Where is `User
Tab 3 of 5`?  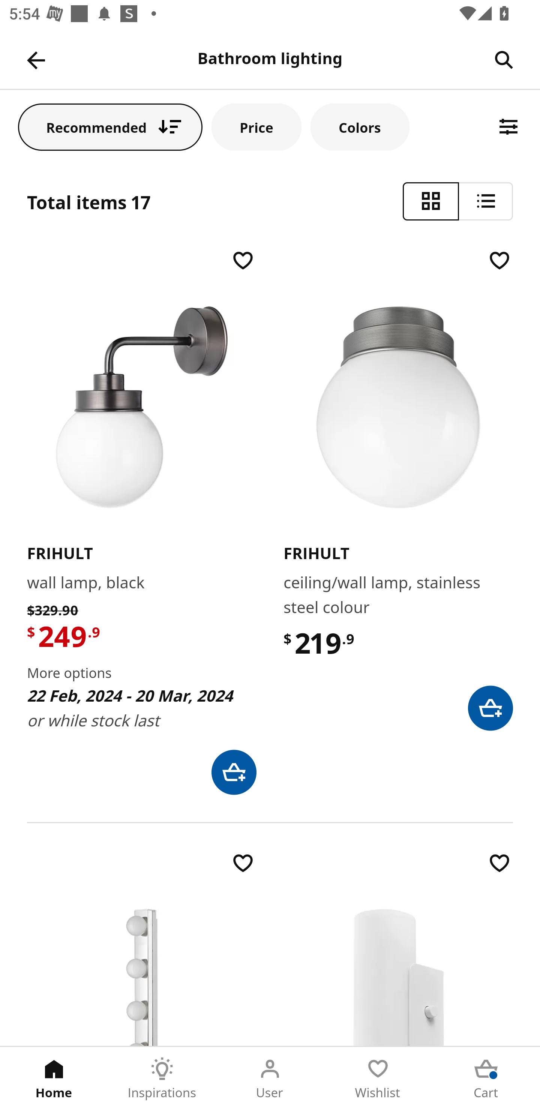 User
Tab 3 of 5 is located at coordinates (270, 1078).